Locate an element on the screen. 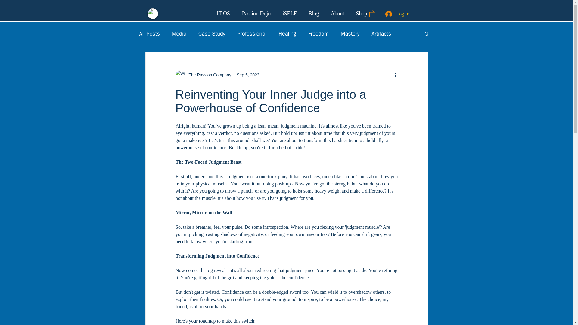 This screenshot has height=325, width=578. IT OS is located at coordinates (223, 13).